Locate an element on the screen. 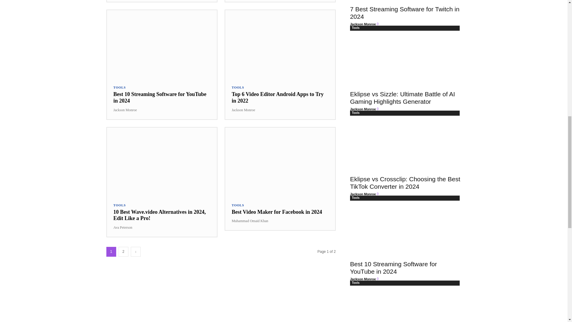  Top 6 Video Editor Android Apps to Try in 2022 is located at coordinates (278, 97).